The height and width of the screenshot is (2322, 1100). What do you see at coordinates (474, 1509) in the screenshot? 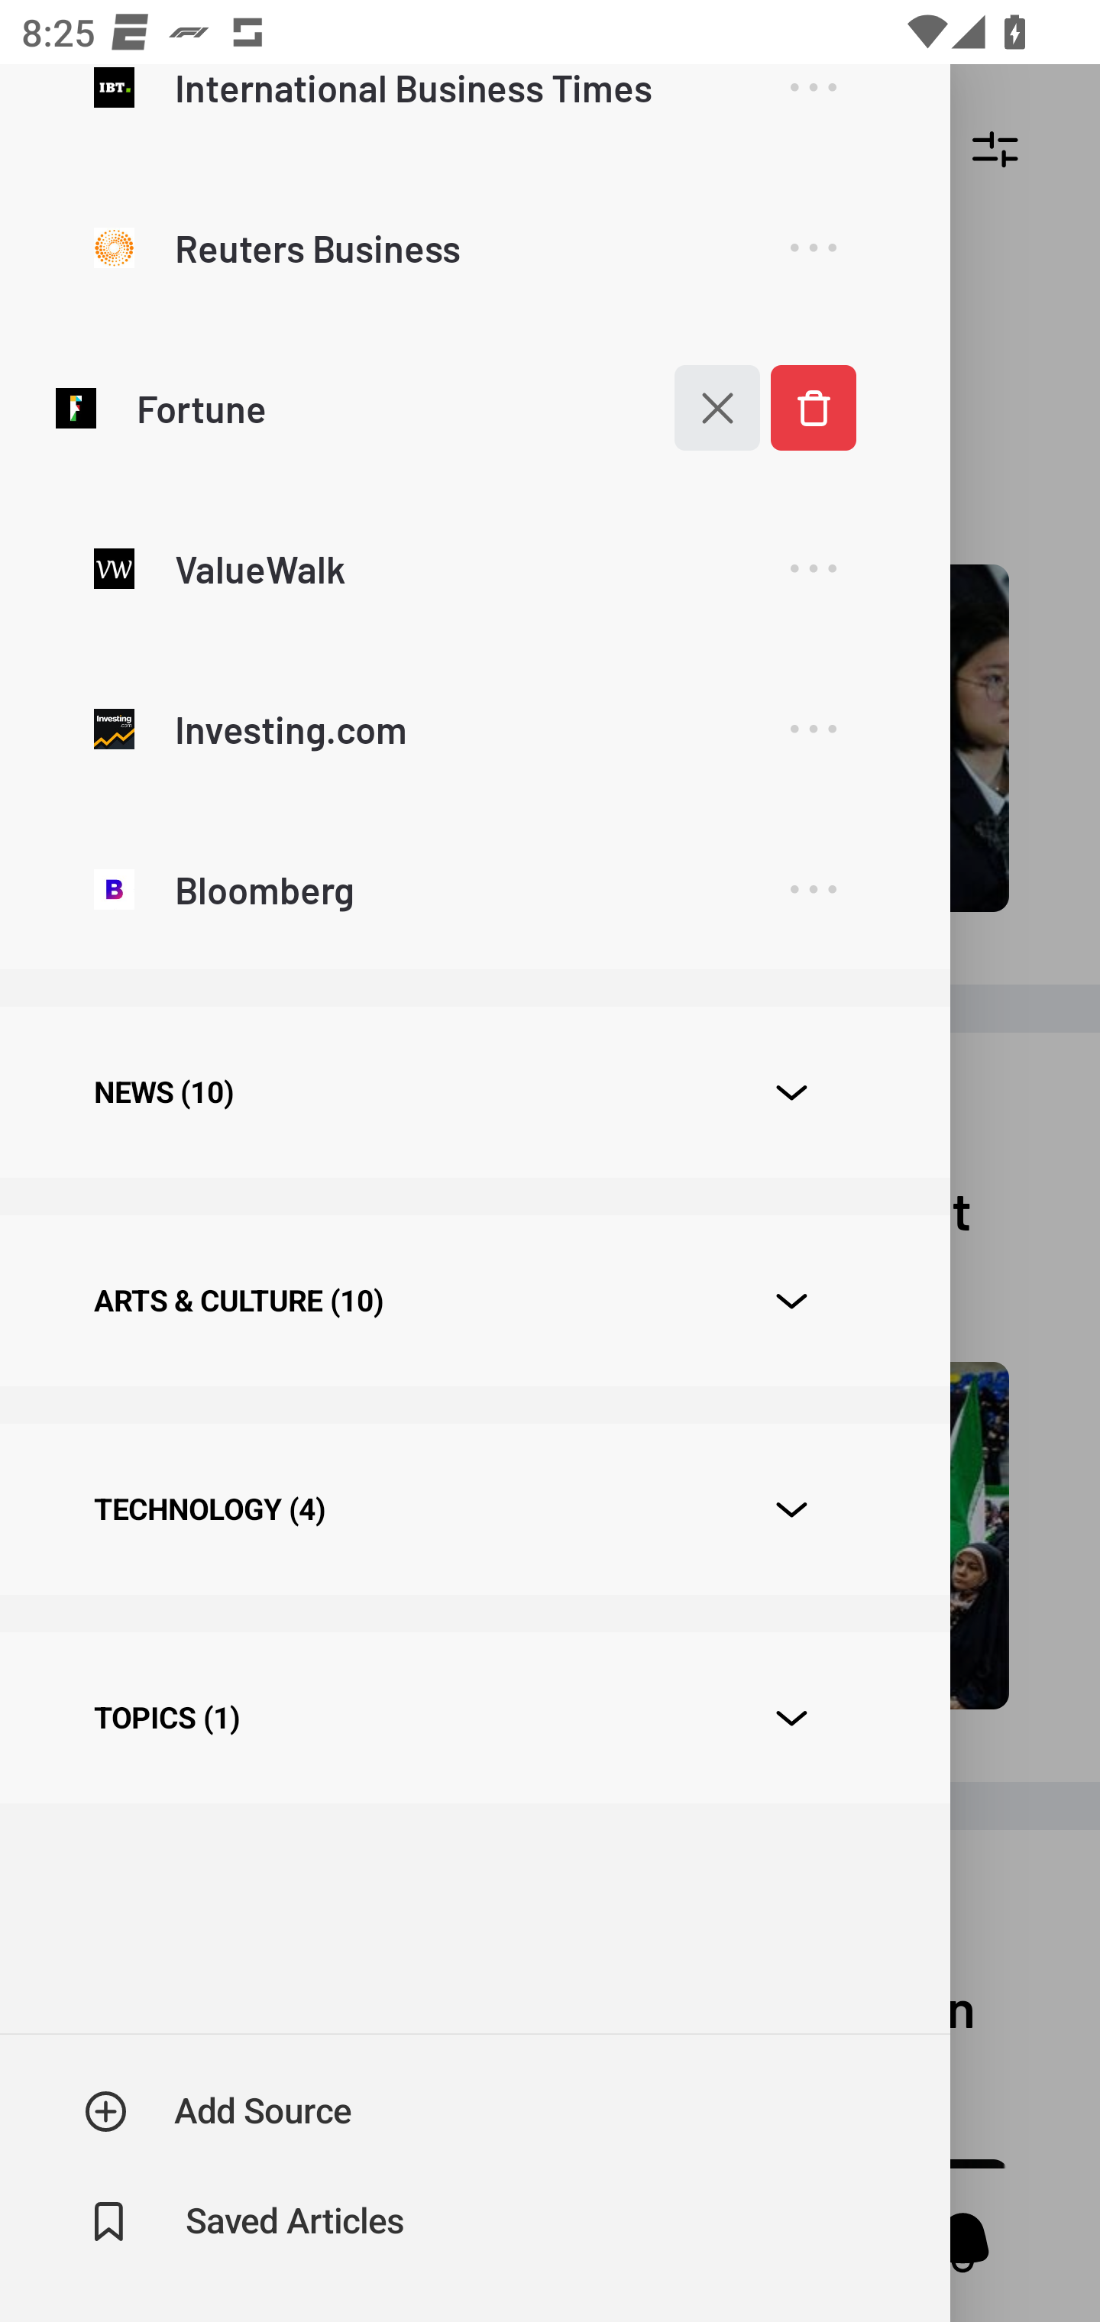
I see `TECHNOLOGY  (4) Expand Button` at bounding box center [474, 1509].